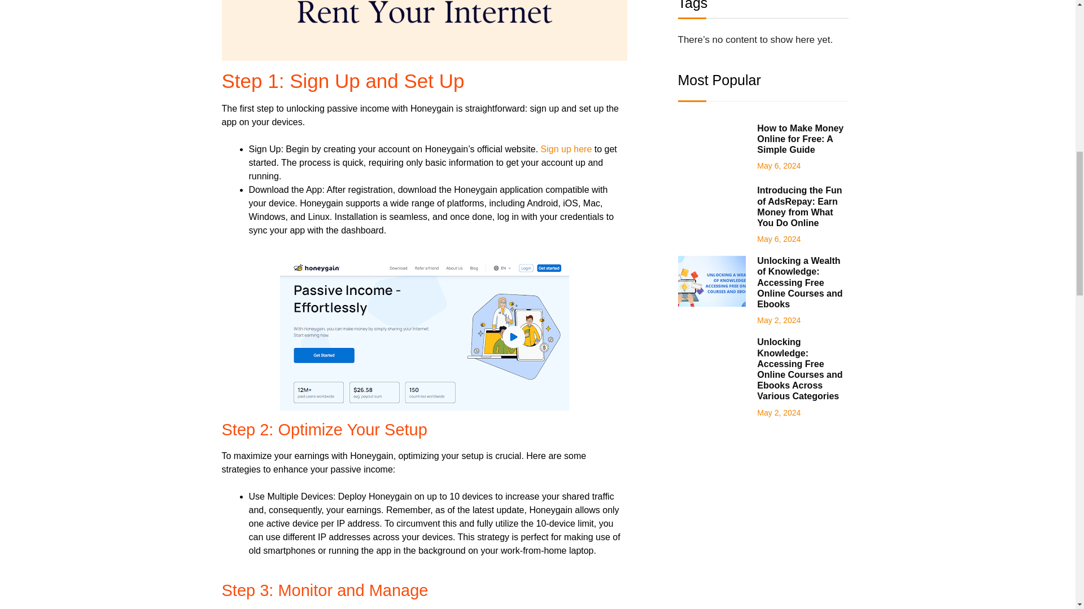  I want to click on How to Make Money Online for Free: A Simple Guide, so click(799, 139).